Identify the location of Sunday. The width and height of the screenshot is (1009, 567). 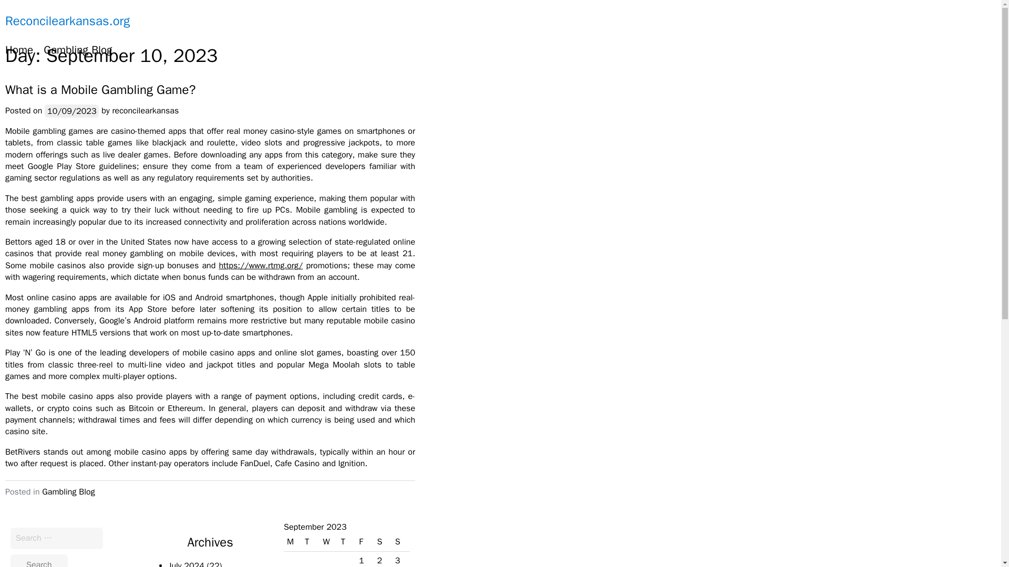
(400, 542).